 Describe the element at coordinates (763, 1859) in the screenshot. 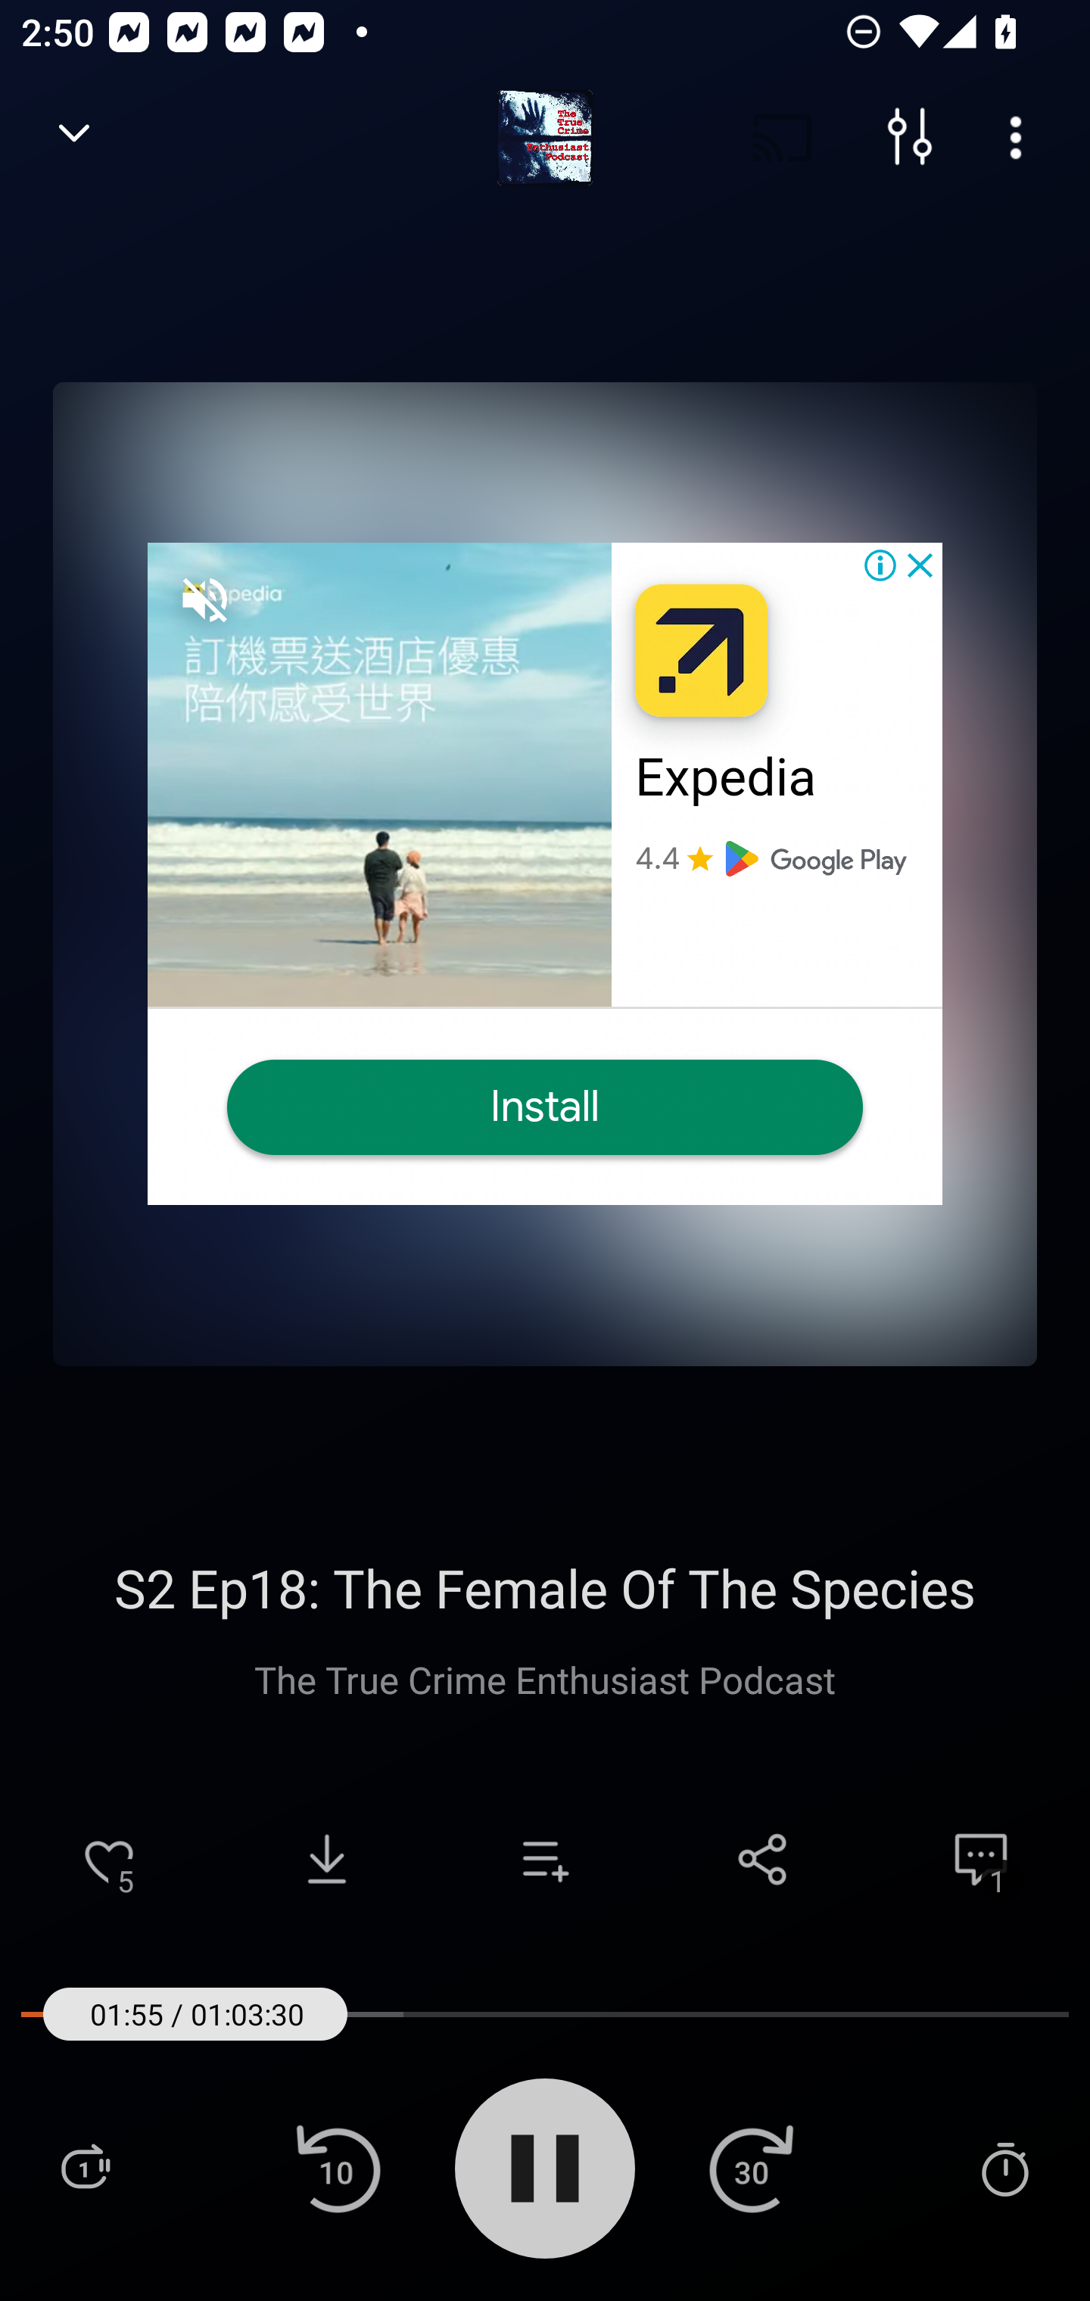

I see `Share` at that location.